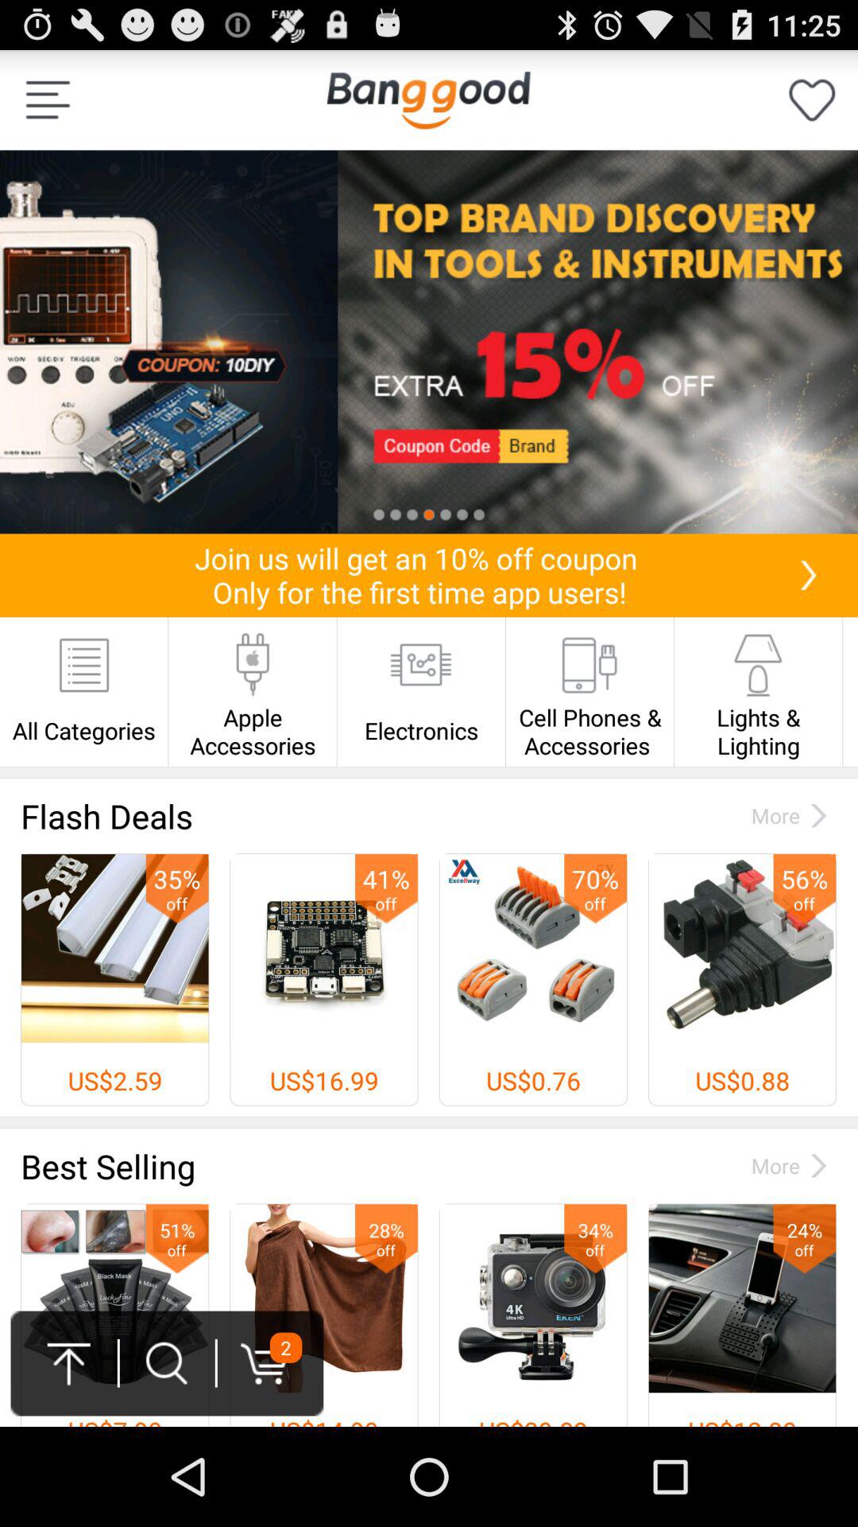 The width and height of the screenshot is (858, 1527). Describe the element at coordinates (48, 100) in the screenshot. I see `view menu` at that location.